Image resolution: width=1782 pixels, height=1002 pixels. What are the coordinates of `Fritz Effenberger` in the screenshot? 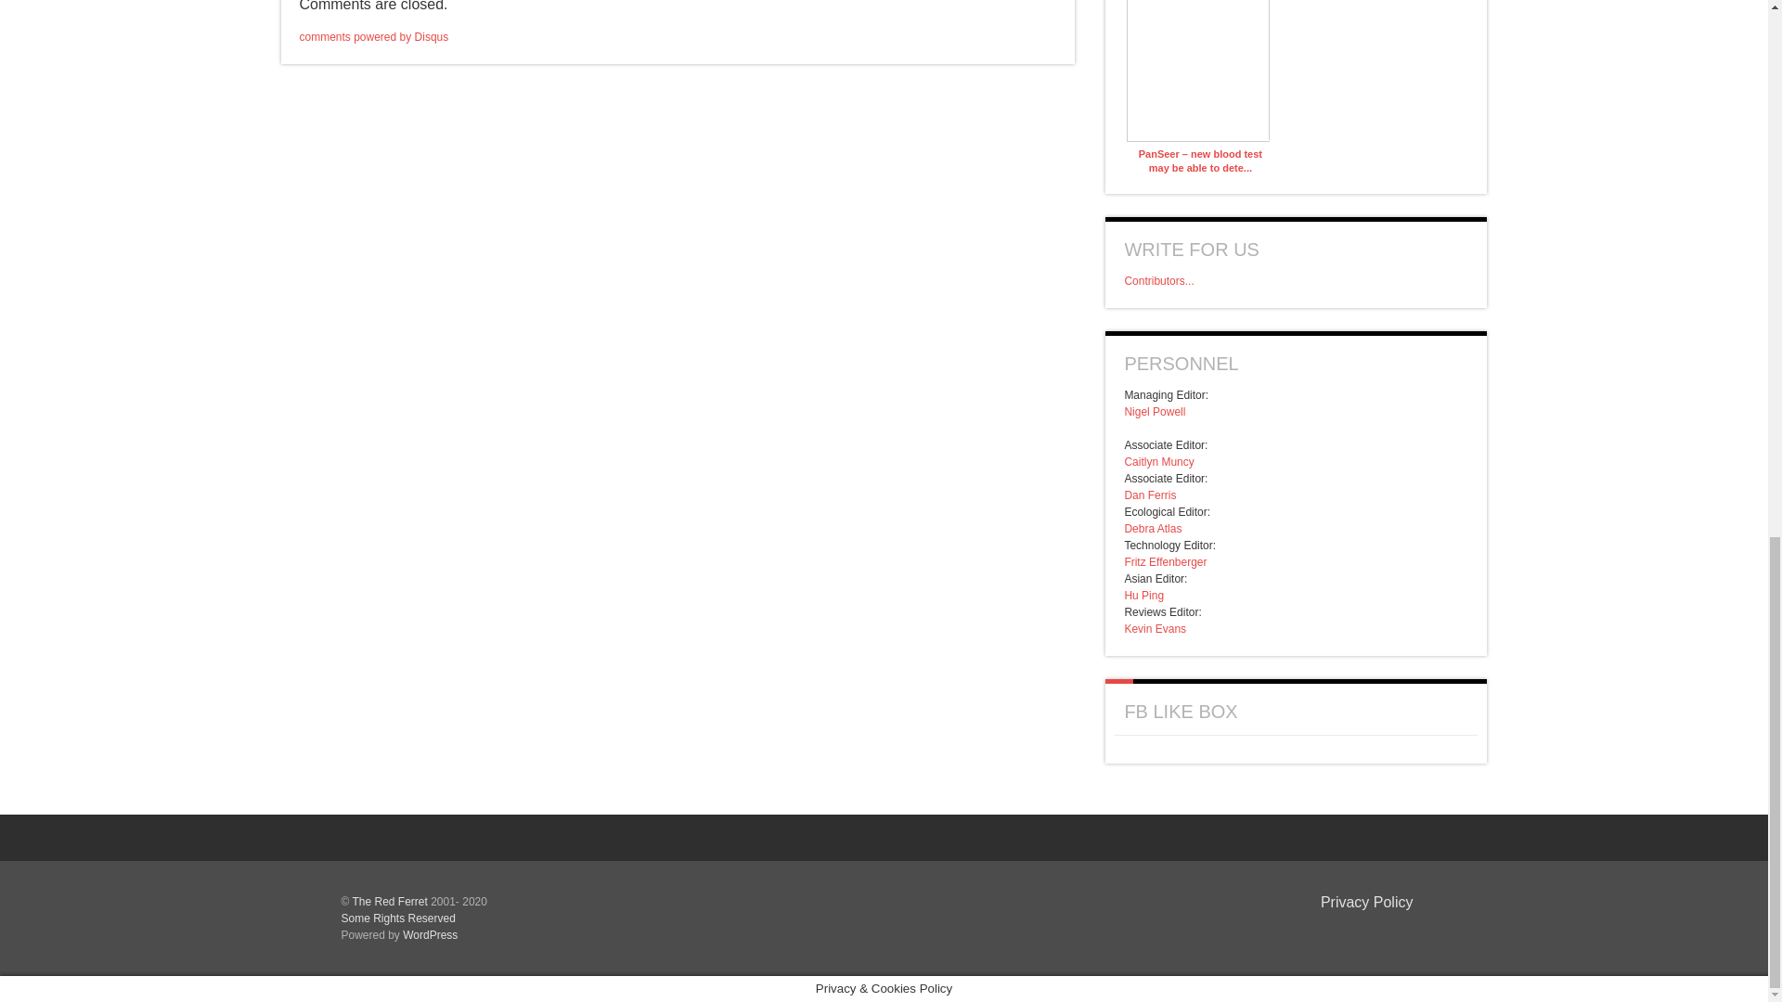 It's located at (1165, 562).